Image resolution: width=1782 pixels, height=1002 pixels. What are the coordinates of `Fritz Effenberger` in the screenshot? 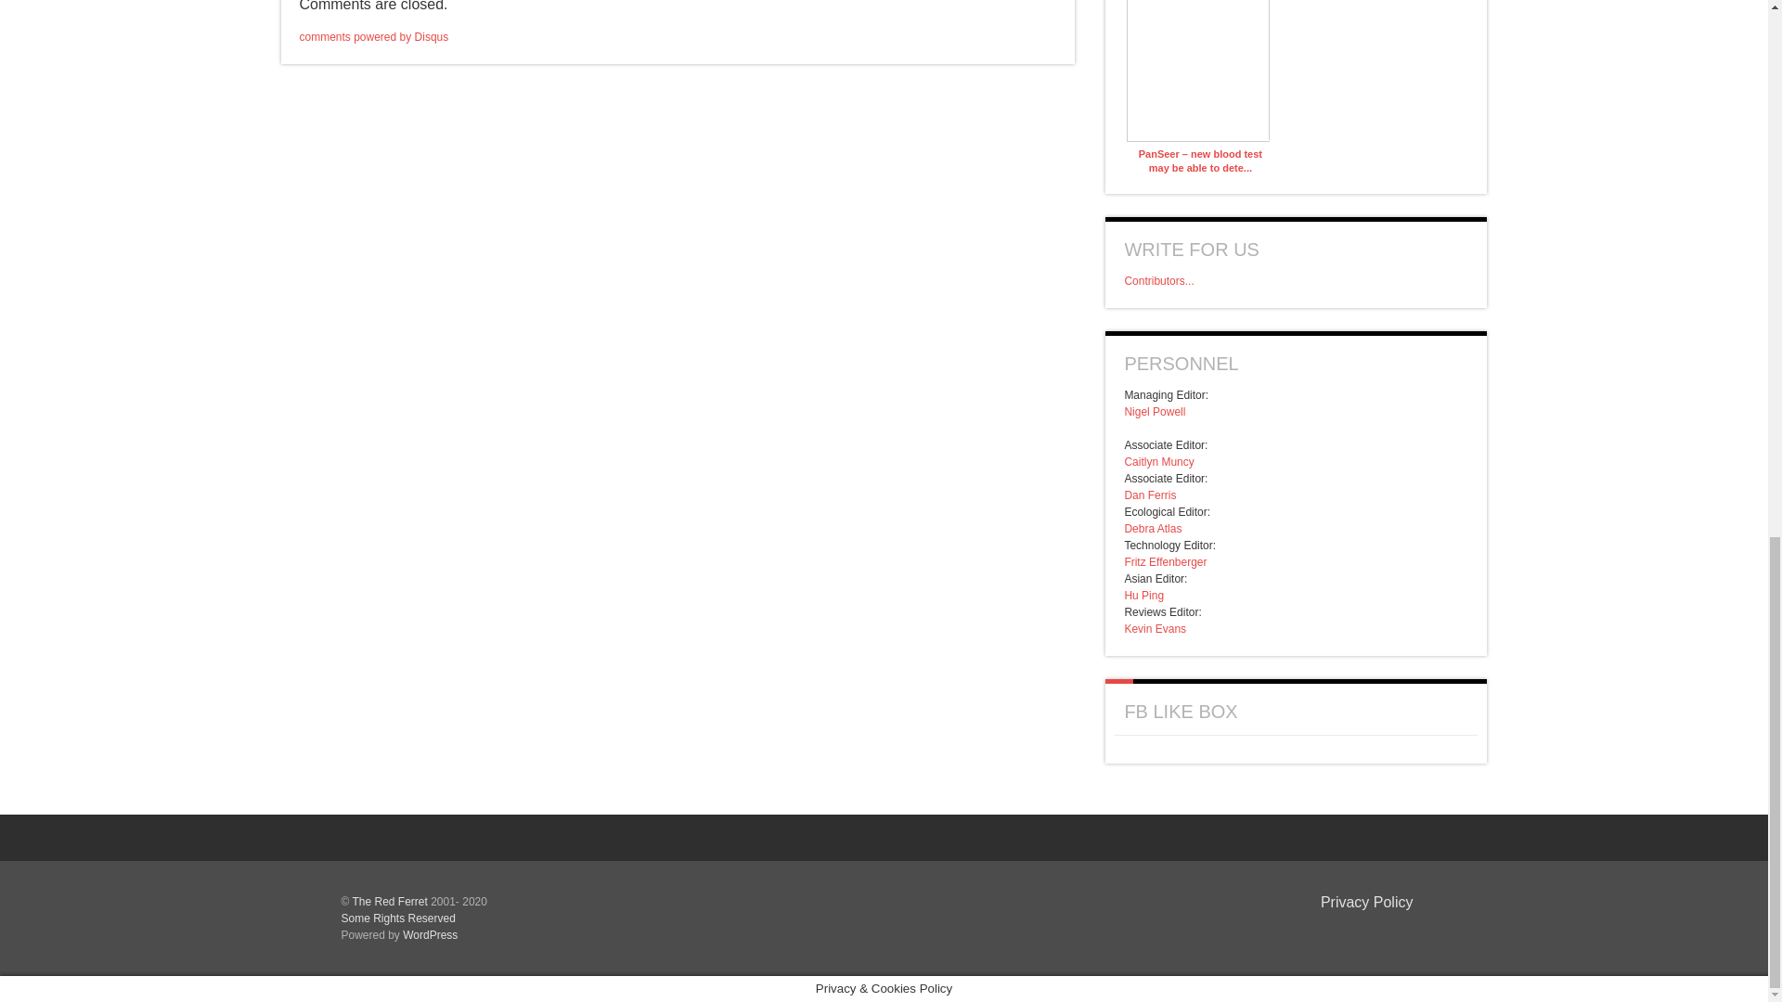 It's located at (1165, 562).